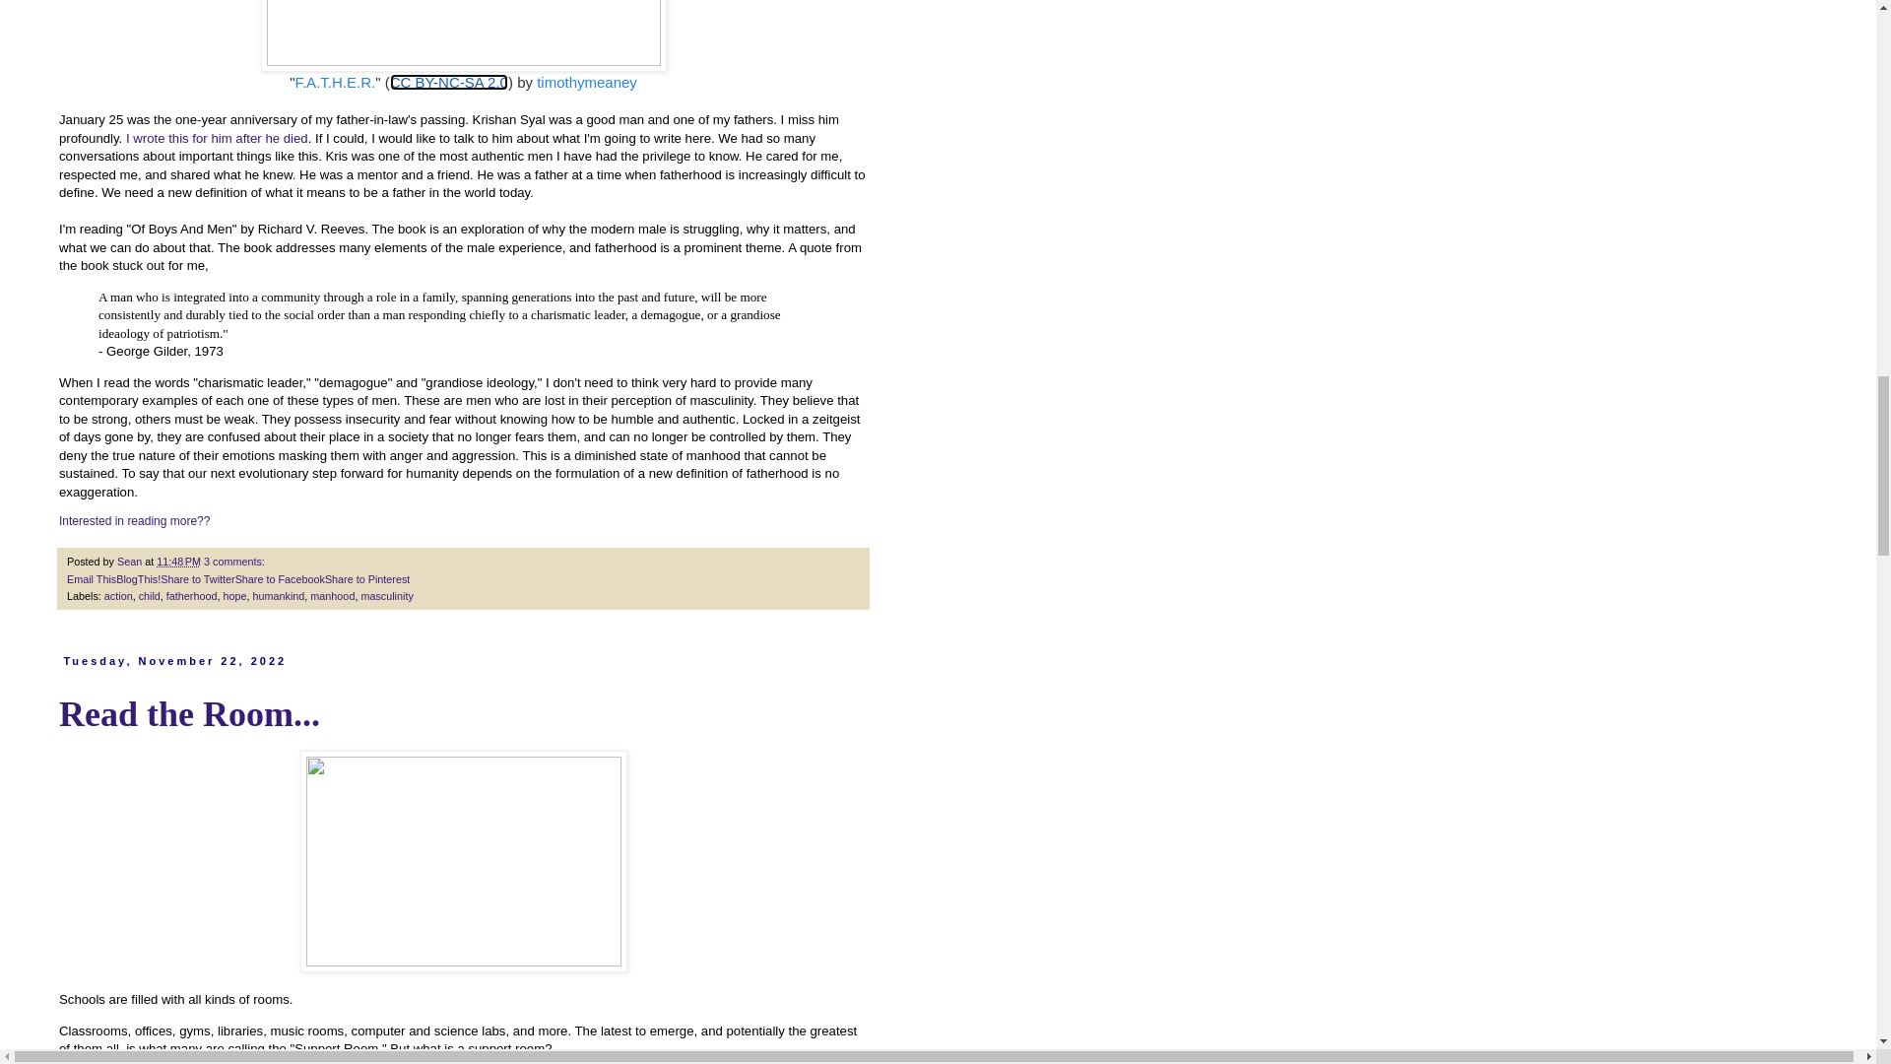 The image size is (1891, 1064). I want to click on author profile, so click(131, 561).